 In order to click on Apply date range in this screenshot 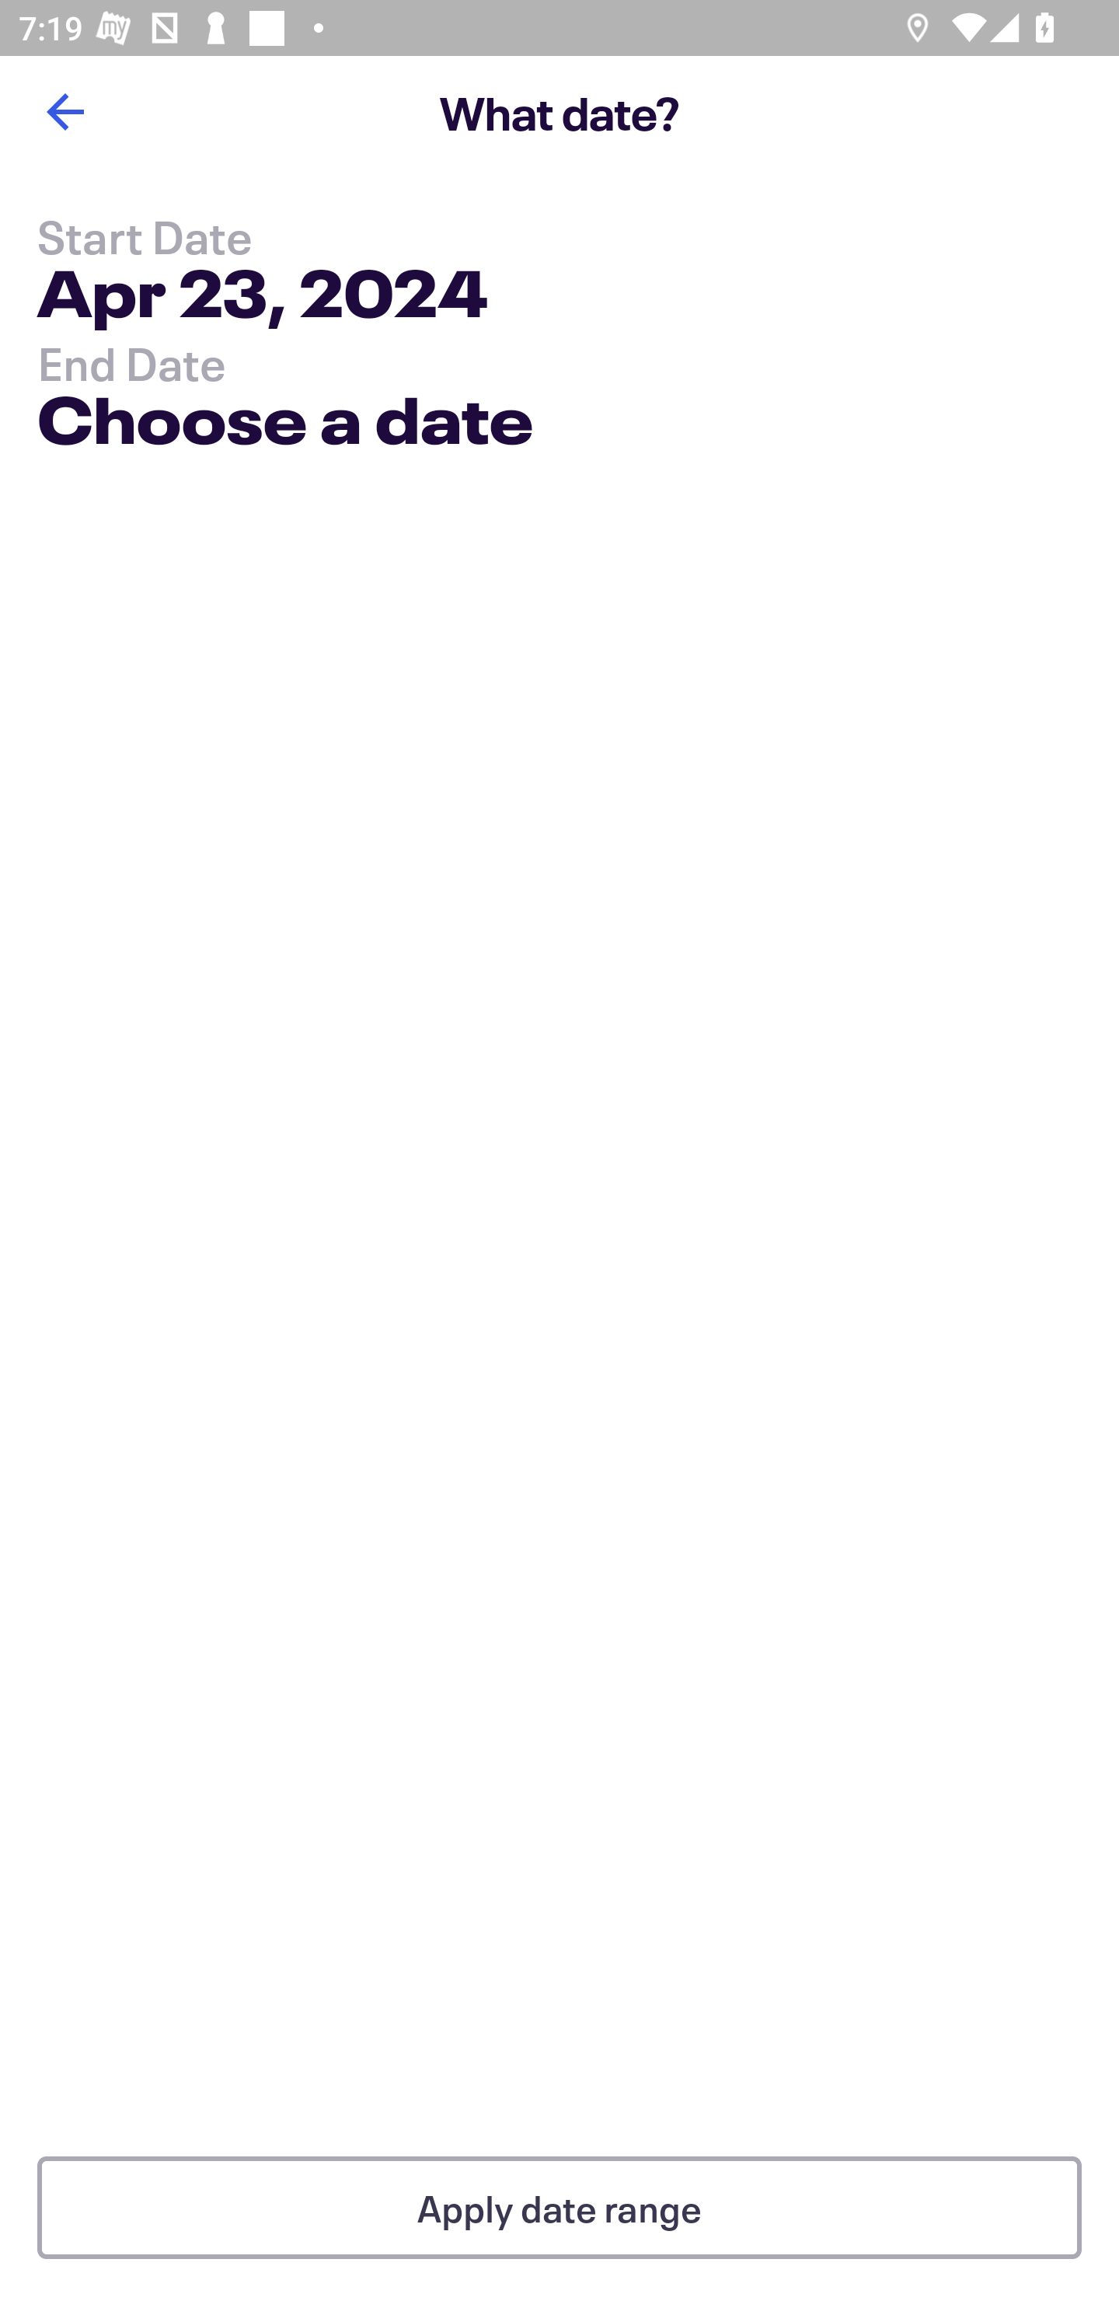, I will do `click(559, 2208)`.